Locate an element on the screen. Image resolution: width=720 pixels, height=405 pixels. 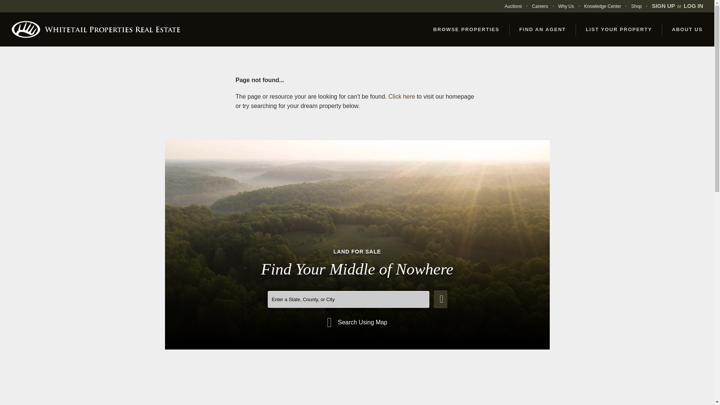
SIGN UP is located at coordinates (664, 6).